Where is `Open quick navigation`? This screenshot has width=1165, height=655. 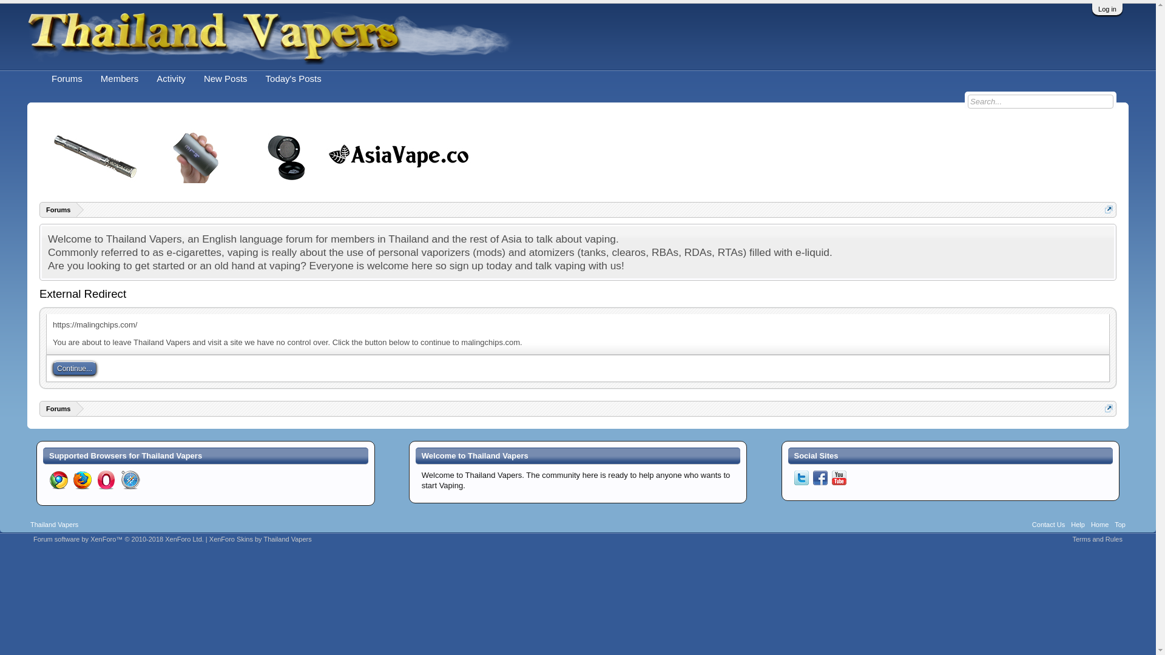 Open quick navigation is located at coordinates (1108, 210).